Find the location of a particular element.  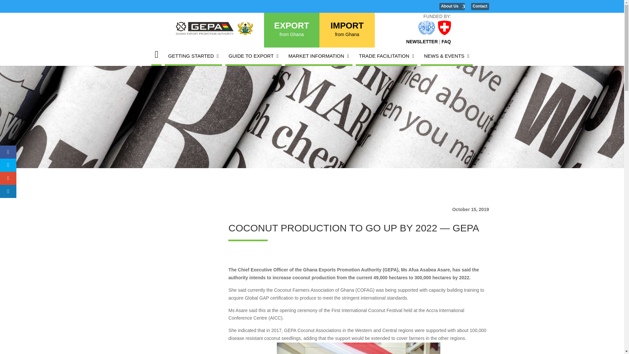

GETTING STARTED is located at coordinates (193, 56).